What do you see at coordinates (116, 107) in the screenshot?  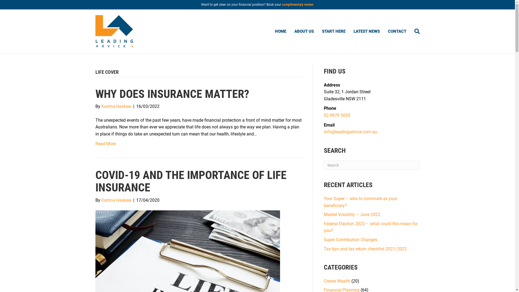 I see `Katrina Haskew` at bounding box center [116, 107].